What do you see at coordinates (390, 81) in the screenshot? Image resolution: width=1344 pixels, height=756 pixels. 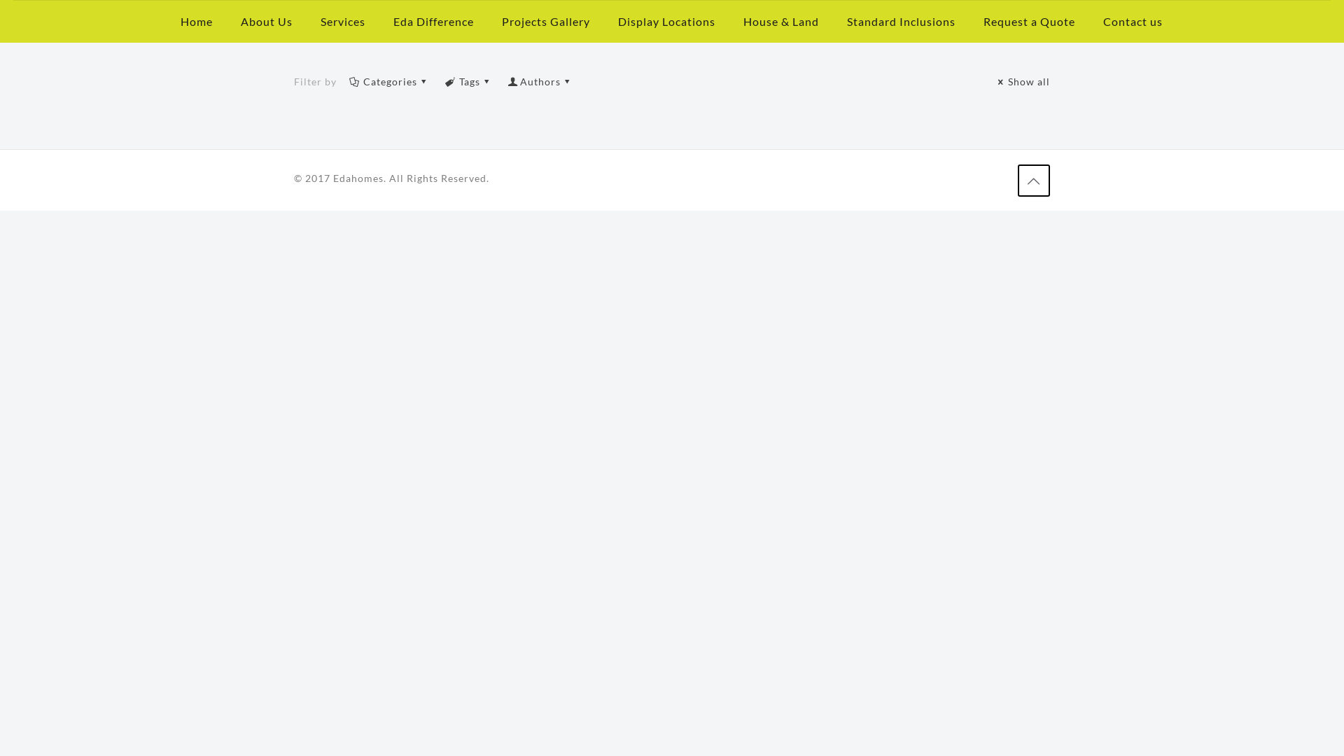 I see `Categories` at bounding box center [390, 81].